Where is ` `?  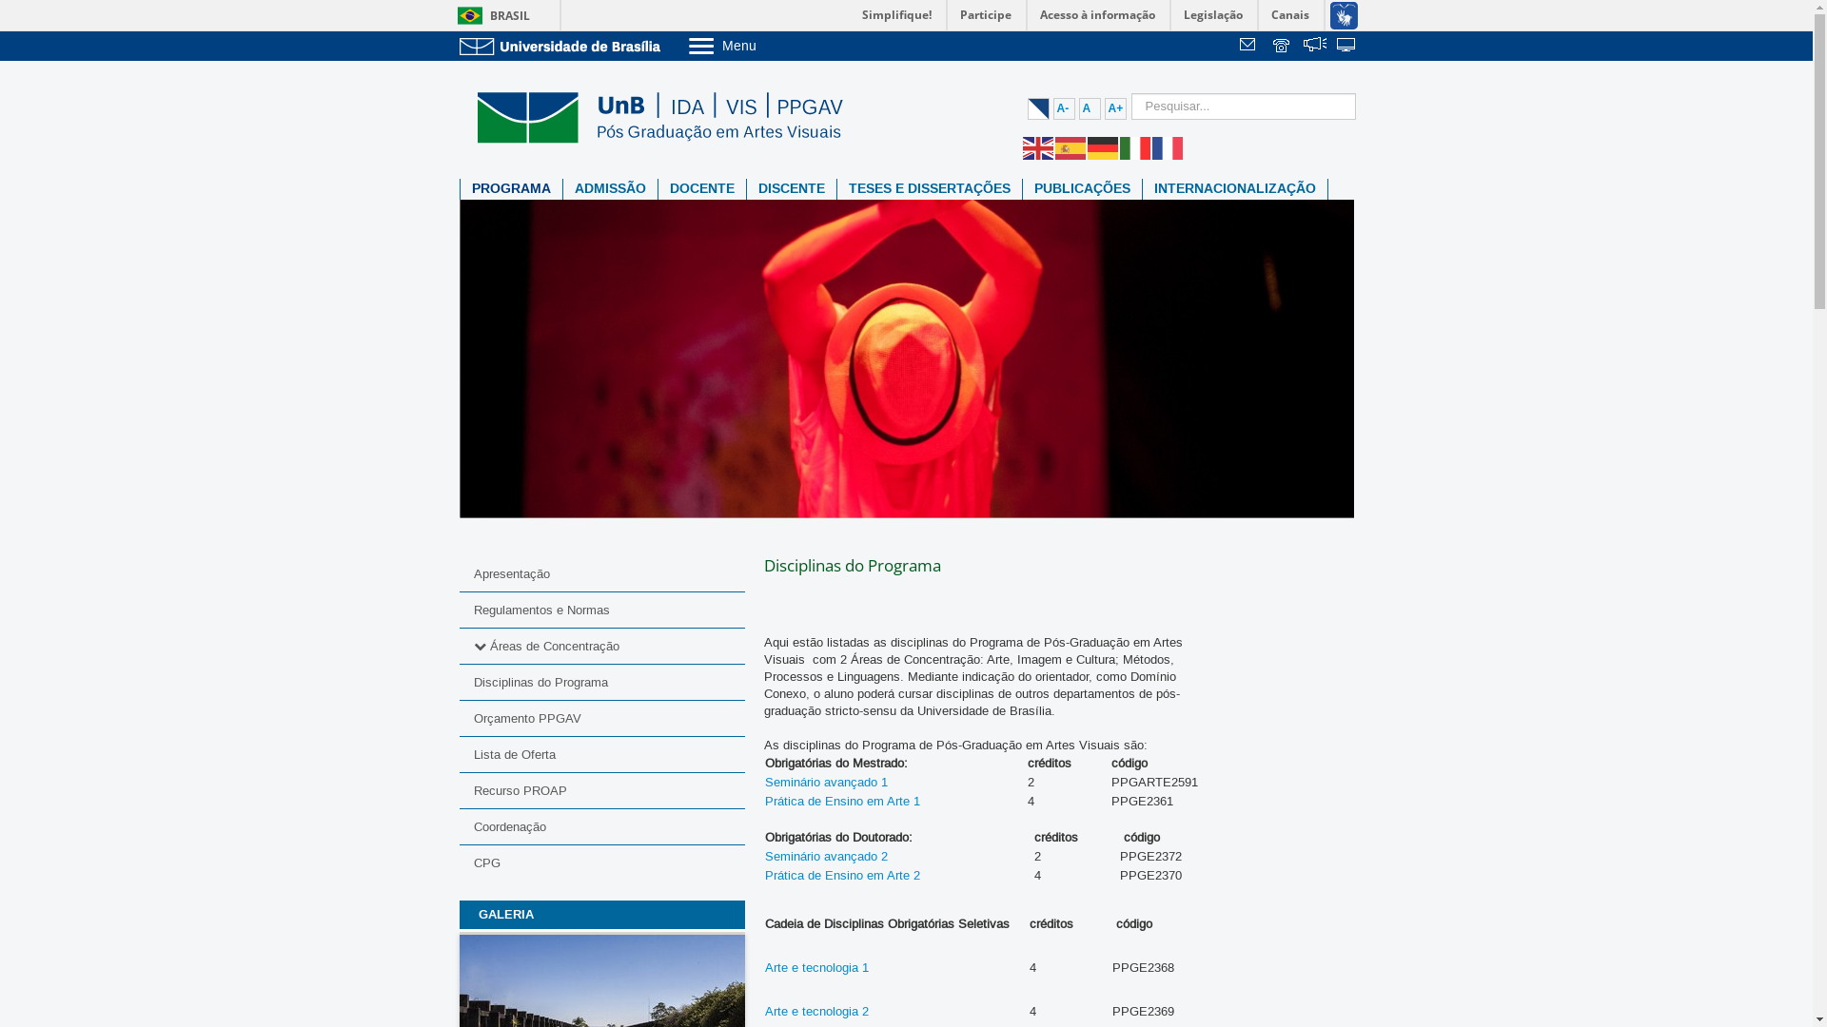   is located at coordinates (1315, 47).